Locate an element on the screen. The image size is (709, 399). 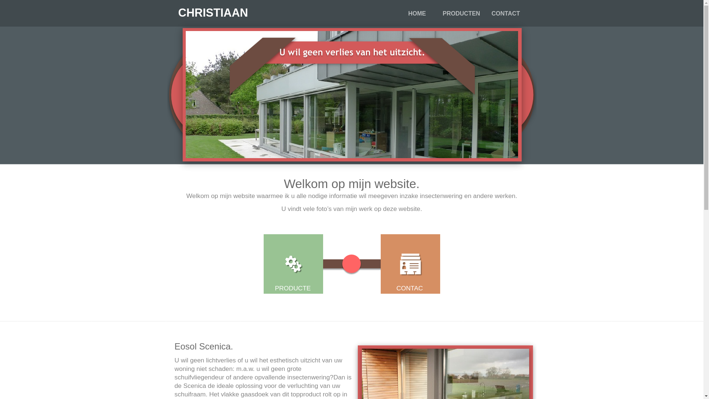
PRODUCTEN is located at coordinates (462, 14).